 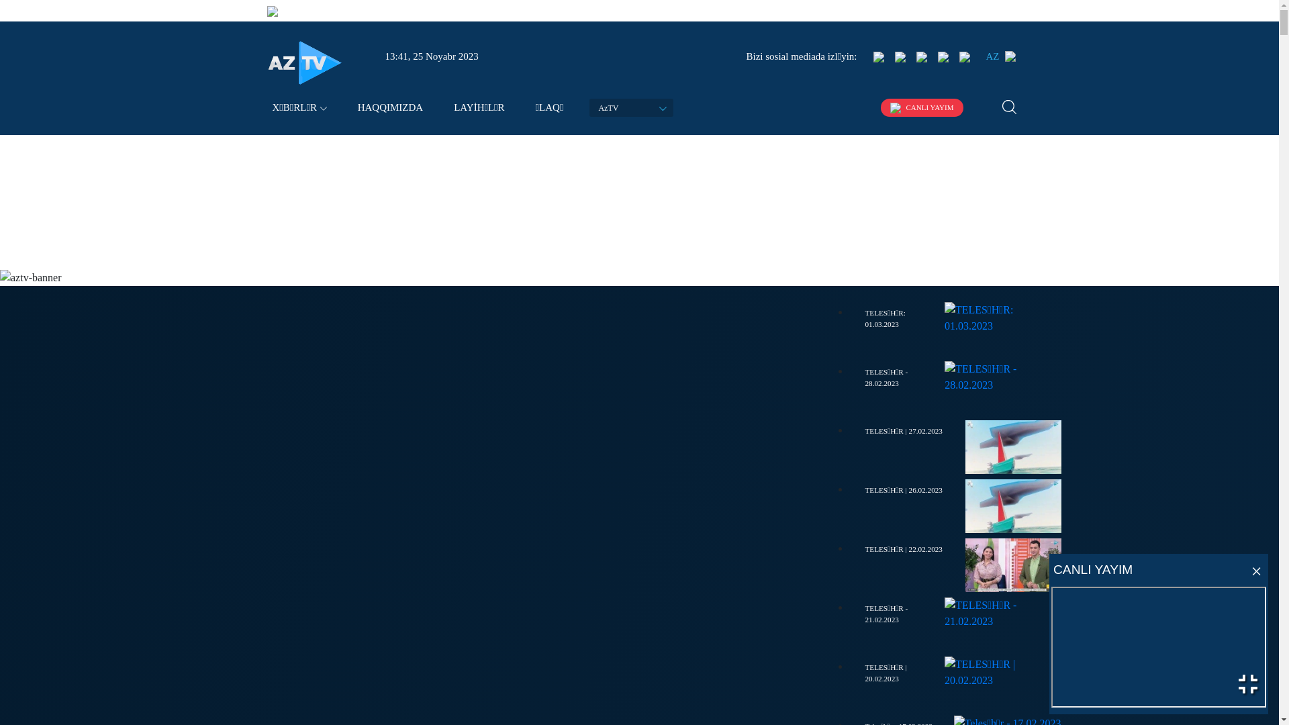 What do you see at coordinates (631, 107) in the screenshot?
I see `AzTV` at bounding box center [631, 107].